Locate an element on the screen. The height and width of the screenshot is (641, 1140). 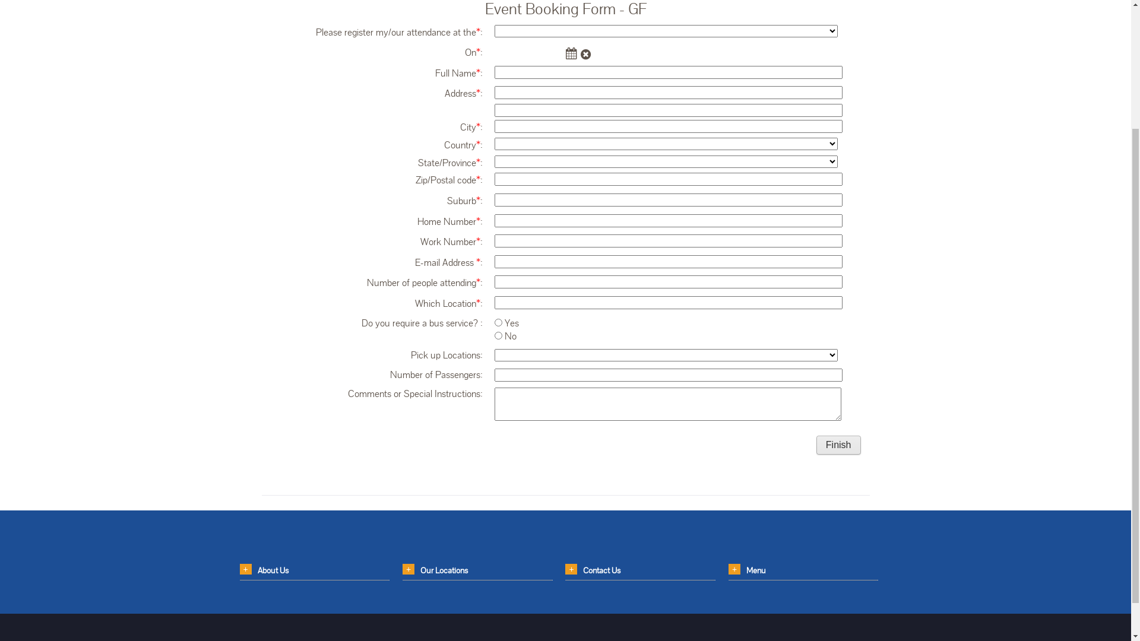
About Glen Funerals is located at coordinates (336, 117).